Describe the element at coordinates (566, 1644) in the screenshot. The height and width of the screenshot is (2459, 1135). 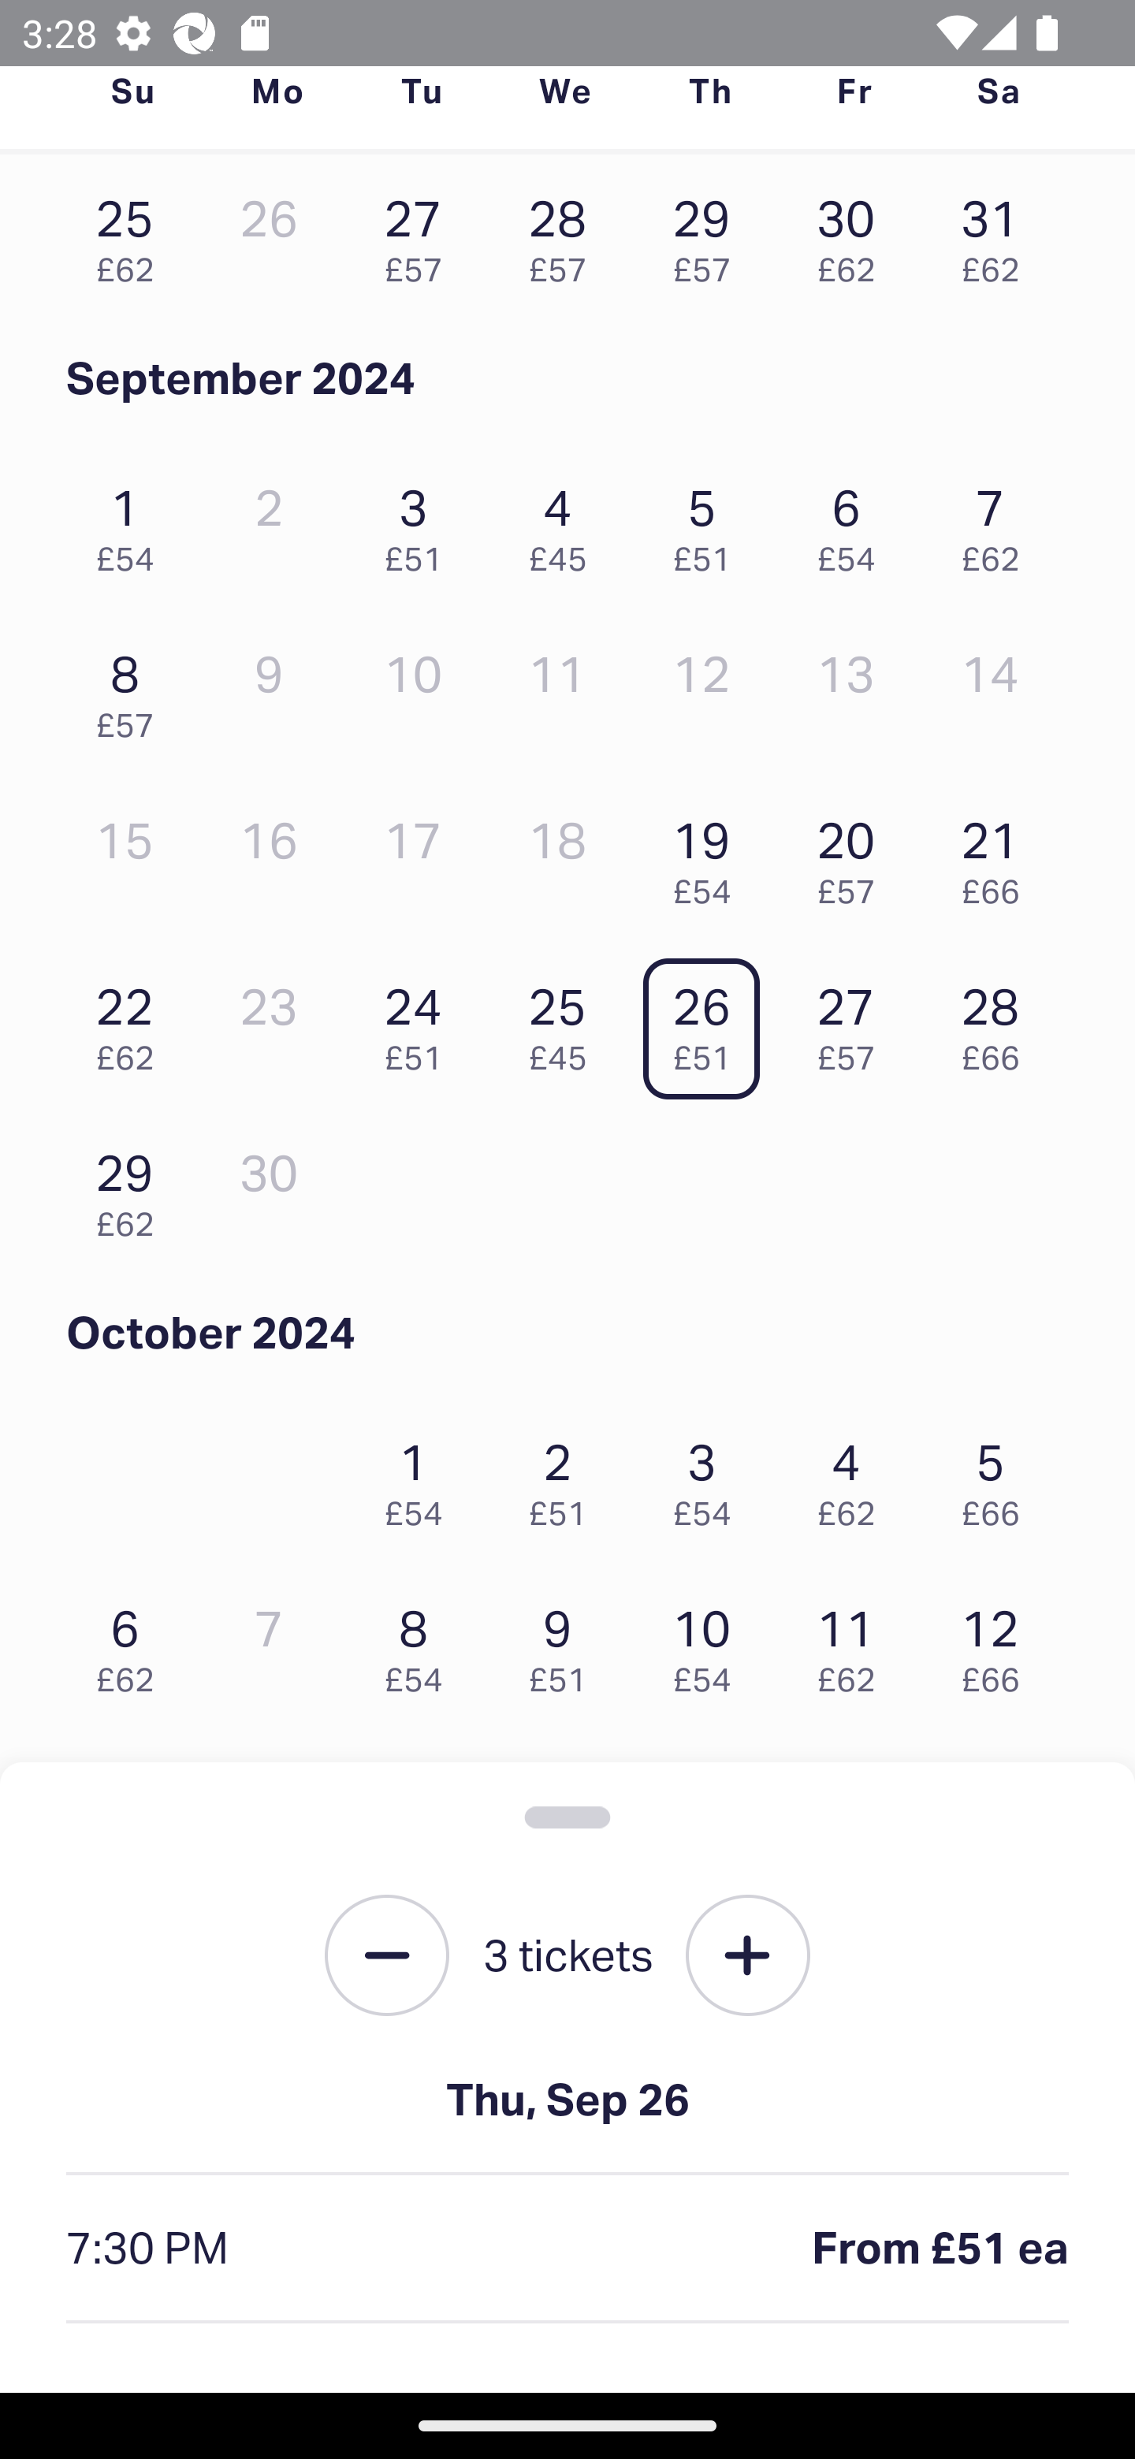
I see `9 £51` at that location.